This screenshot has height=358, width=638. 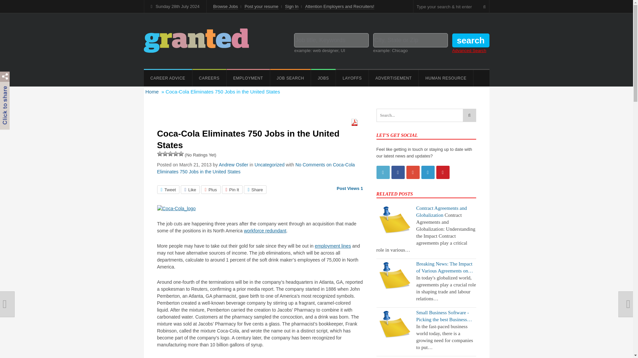 What do you see at coordinates (354, 125) in the screenshot?
I see `Download PDF` at bounding box center [354, 125].